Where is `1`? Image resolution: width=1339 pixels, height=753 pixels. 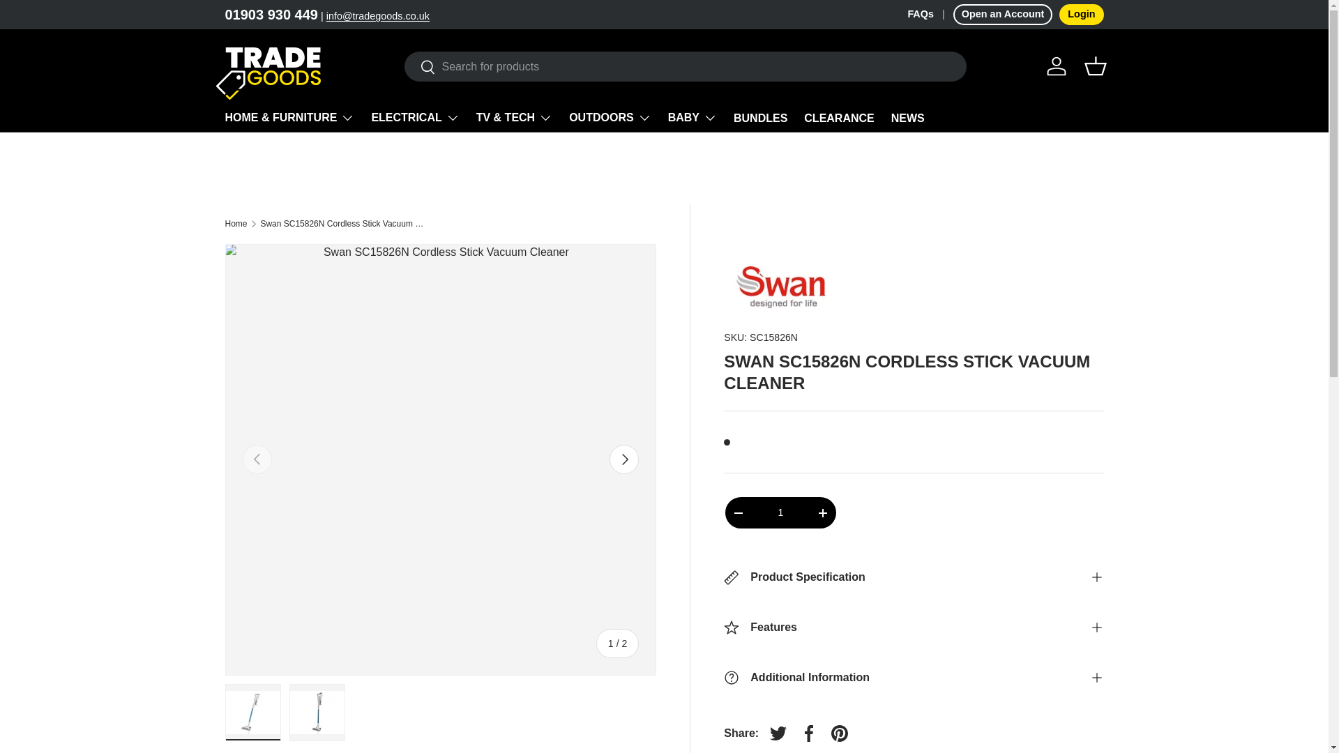 1 is located at coordinates (780, 512).